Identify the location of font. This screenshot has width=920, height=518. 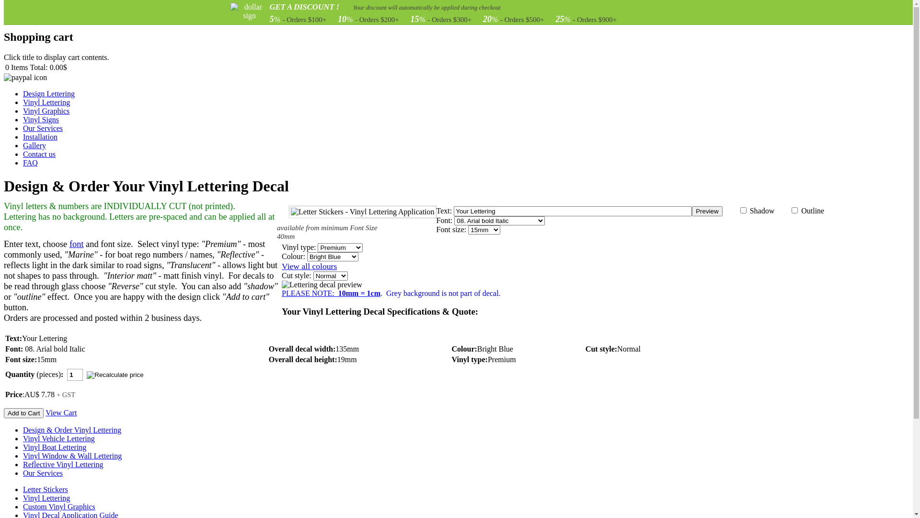
(77, 244).